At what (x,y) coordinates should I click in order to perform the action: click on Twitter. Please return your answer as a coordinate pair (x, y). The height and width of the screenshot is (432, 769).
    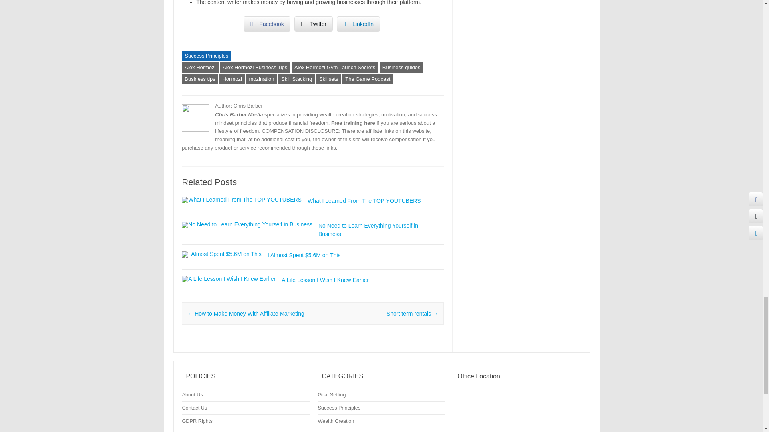
    Looking at the image, I should click on (314, 24).